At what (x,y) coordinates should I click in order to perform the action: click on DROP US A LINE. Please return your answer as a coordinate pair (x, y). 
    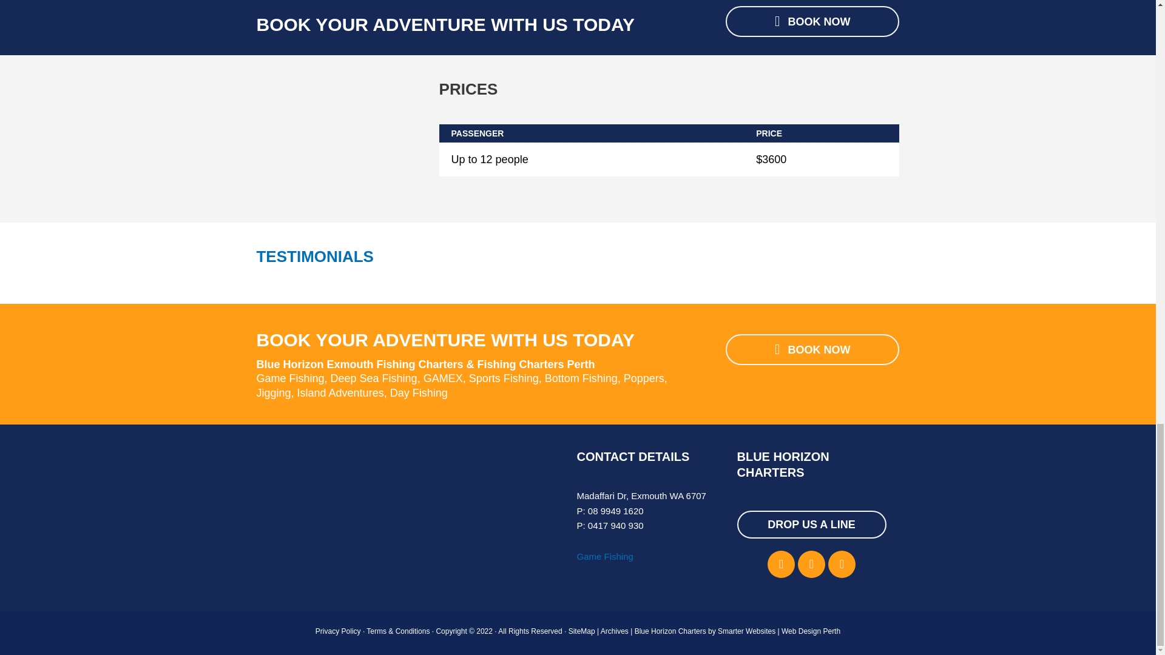
    Looking at the image, I should click on (811, 524).